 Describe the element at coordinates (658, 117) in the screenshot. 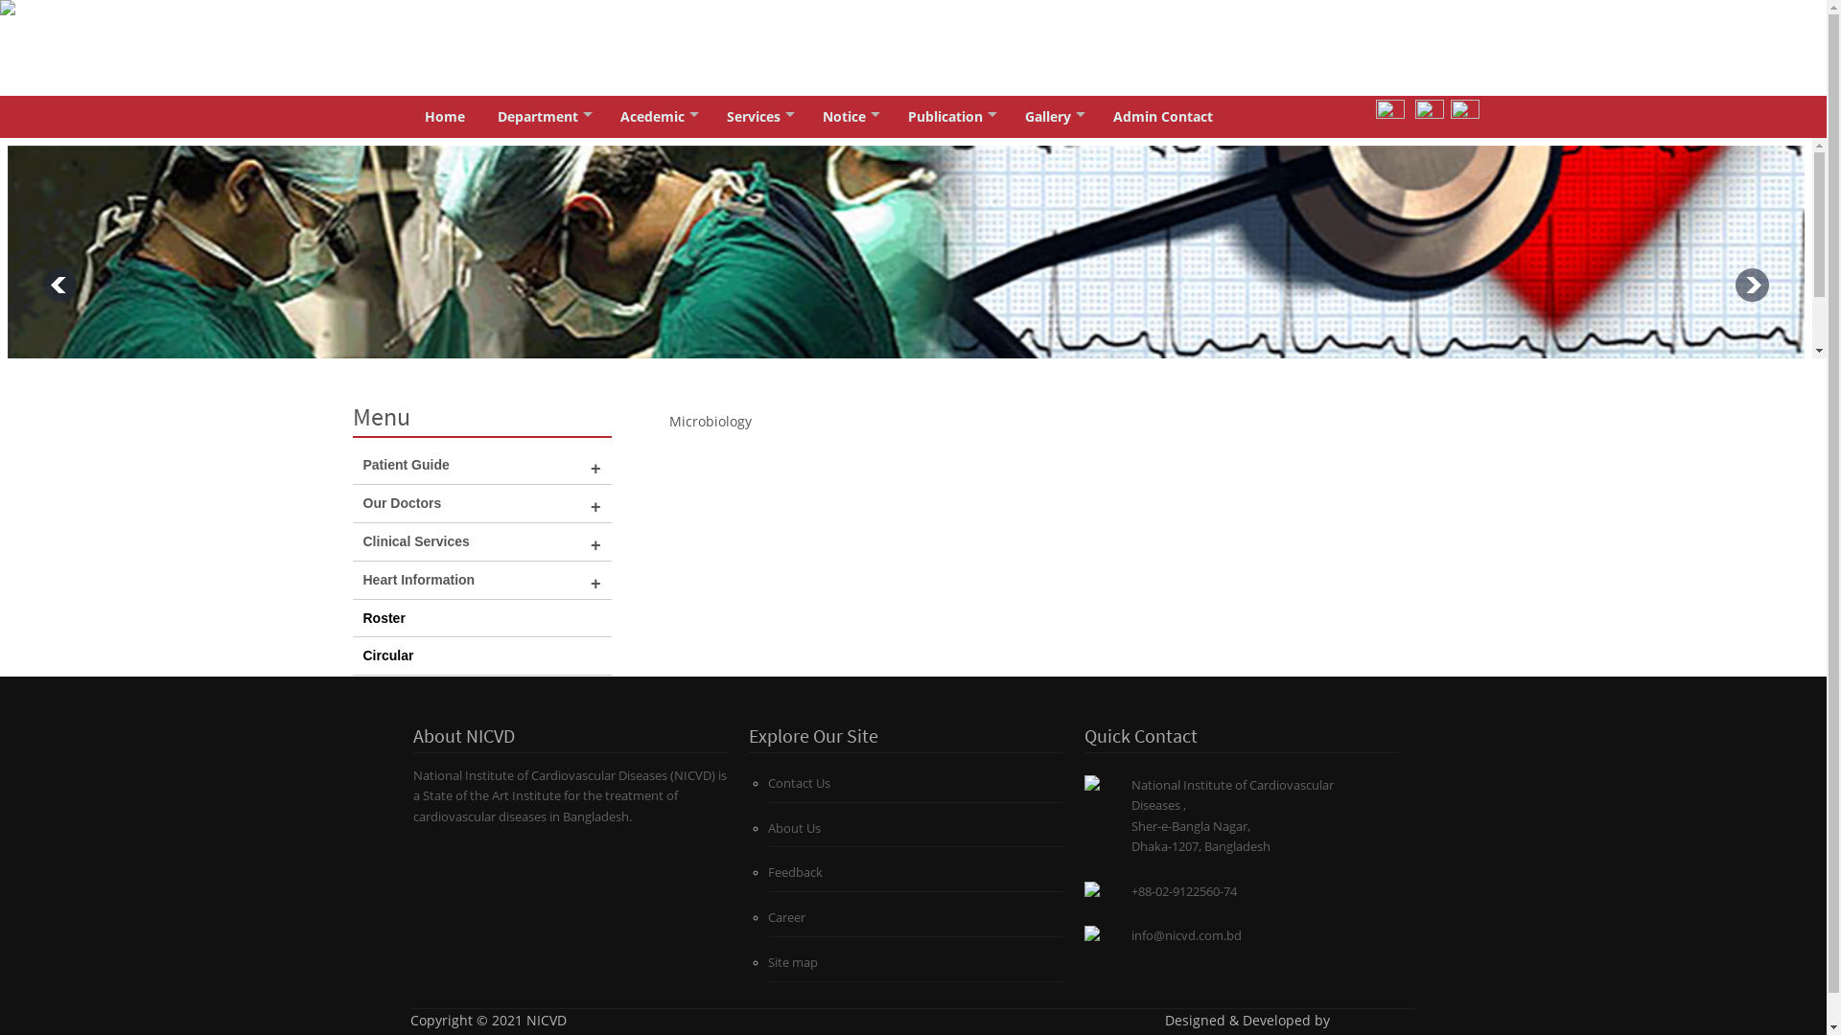

I see `Acedemic` at that location.